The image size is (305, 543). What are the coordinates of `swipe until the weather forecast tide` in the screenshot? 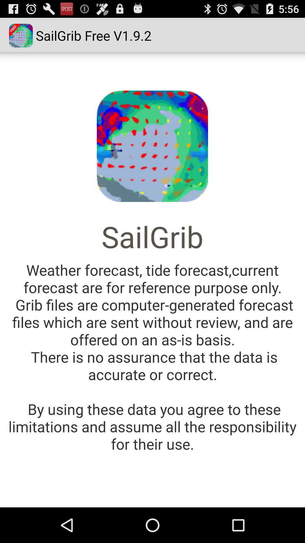 It's located at (152, 357).